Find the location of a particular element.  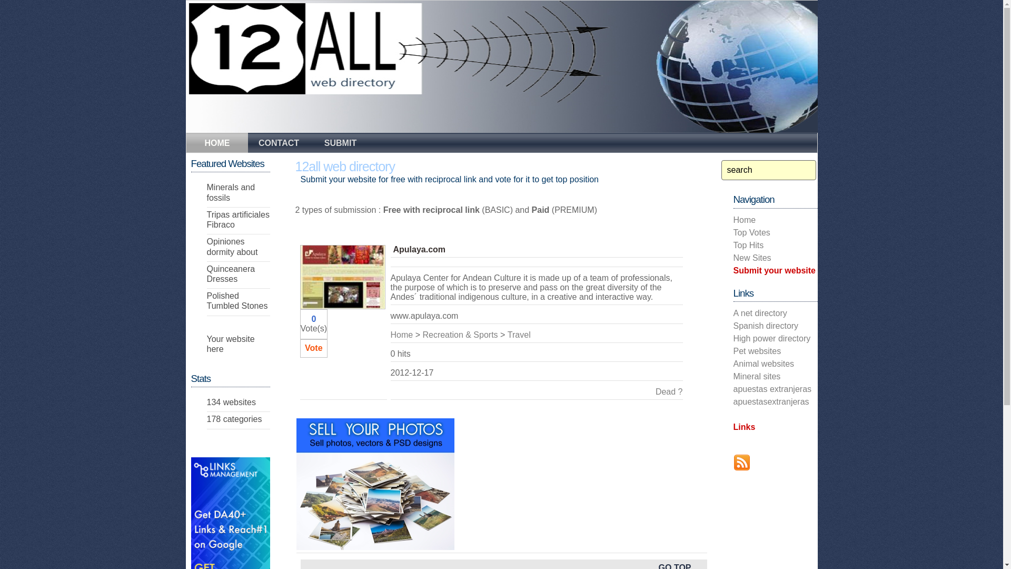

Dead ? is located at coordinates (669, 392).